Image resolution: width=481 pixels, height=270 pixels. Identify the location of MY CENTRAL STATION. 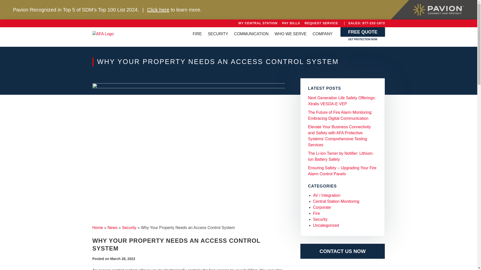
(258, 23).